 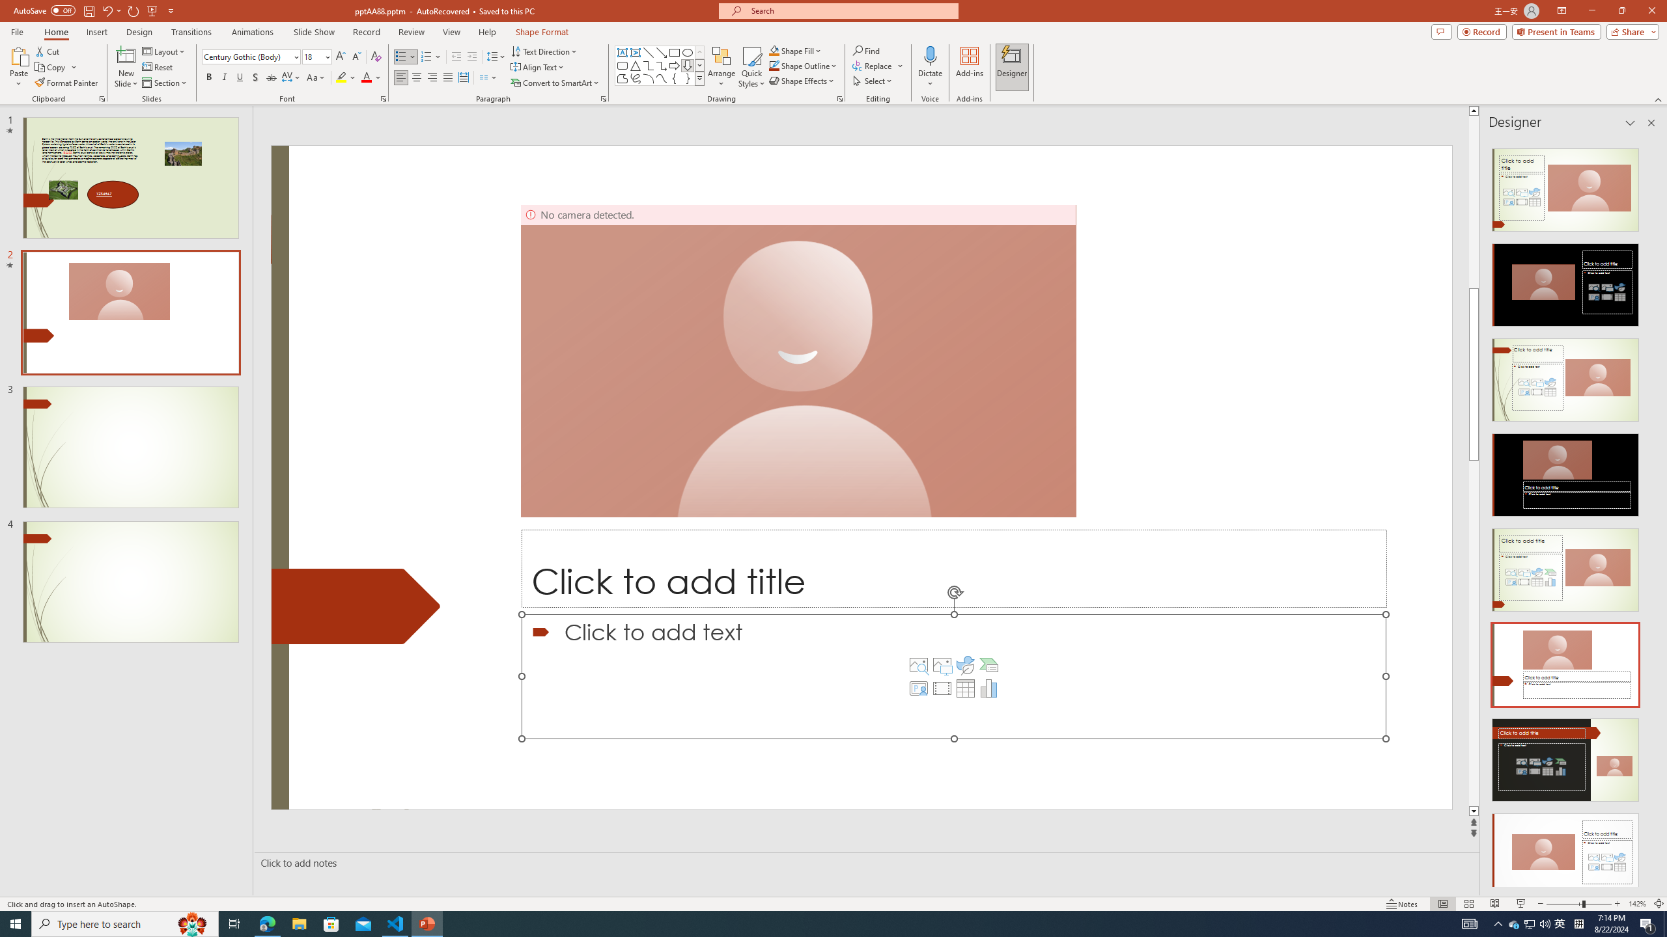 I want to click on Numbering, so click(x=427, y=57).